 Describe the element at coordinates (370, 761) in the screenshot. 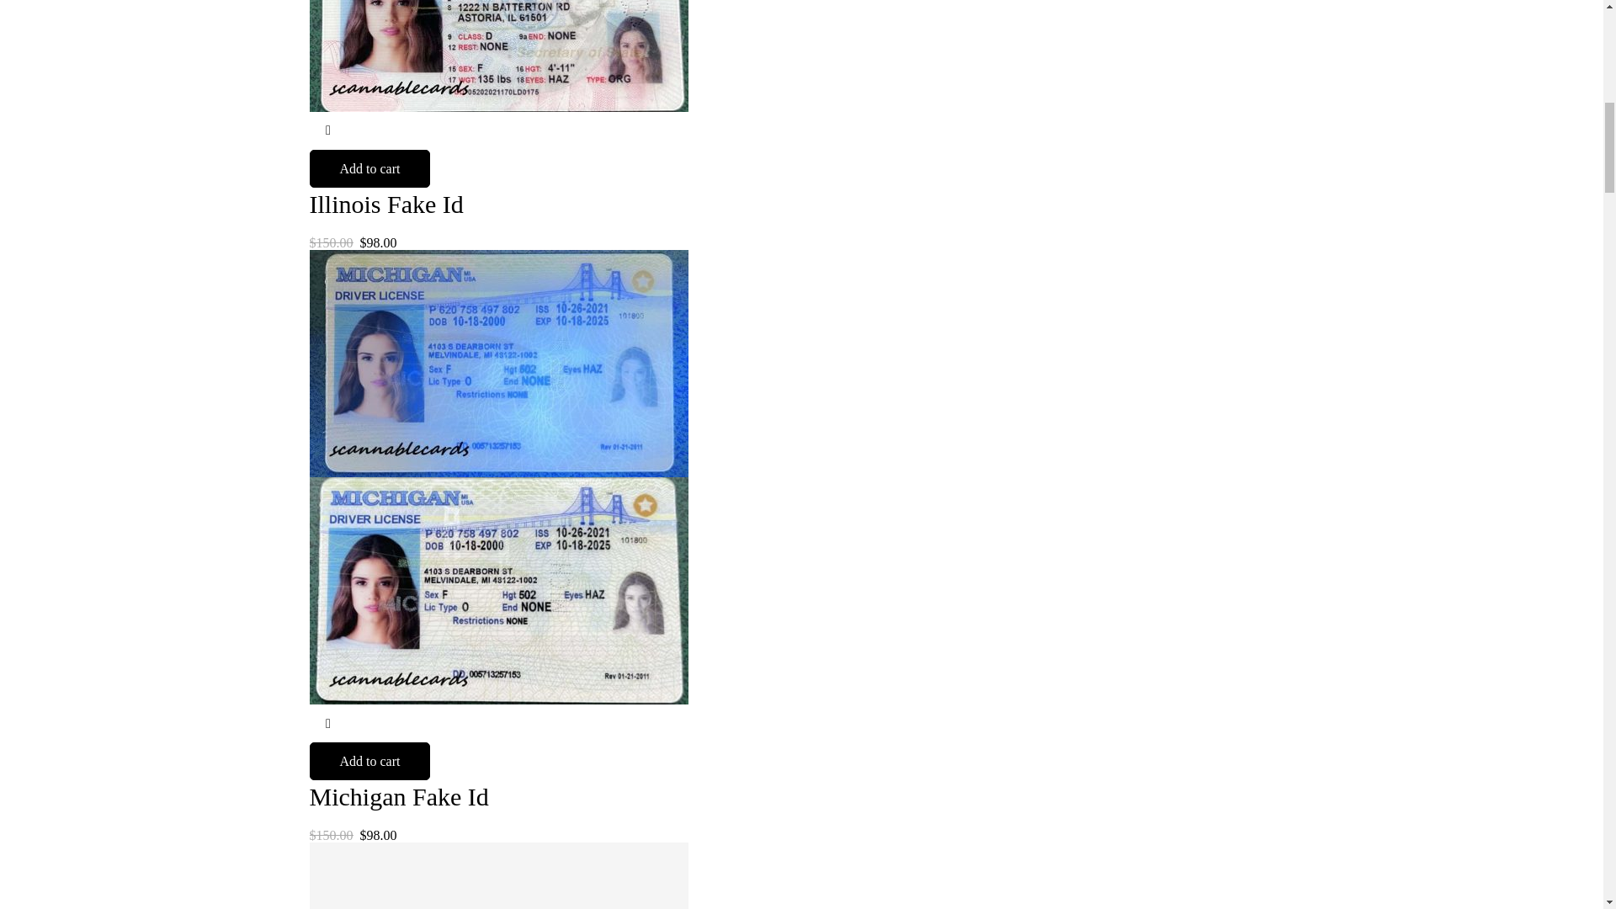

I see `Add to cart` at that location.